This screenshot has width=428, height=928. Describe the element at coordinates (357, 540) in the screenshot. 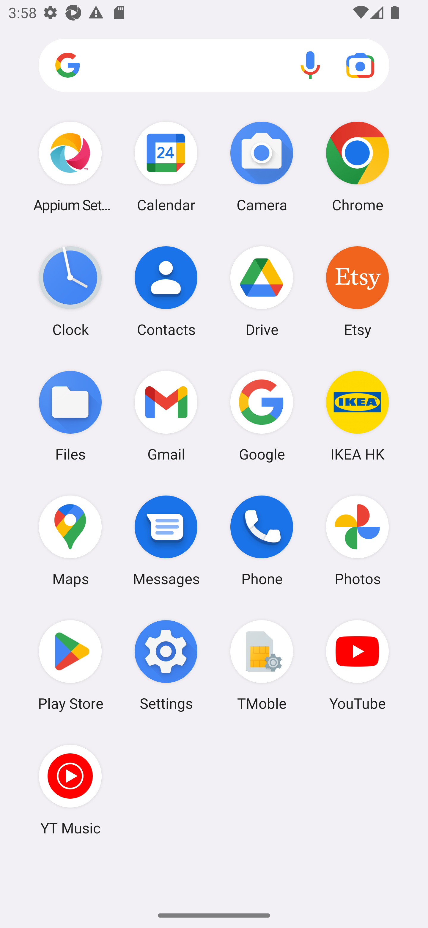

I see `Photos` at that location.